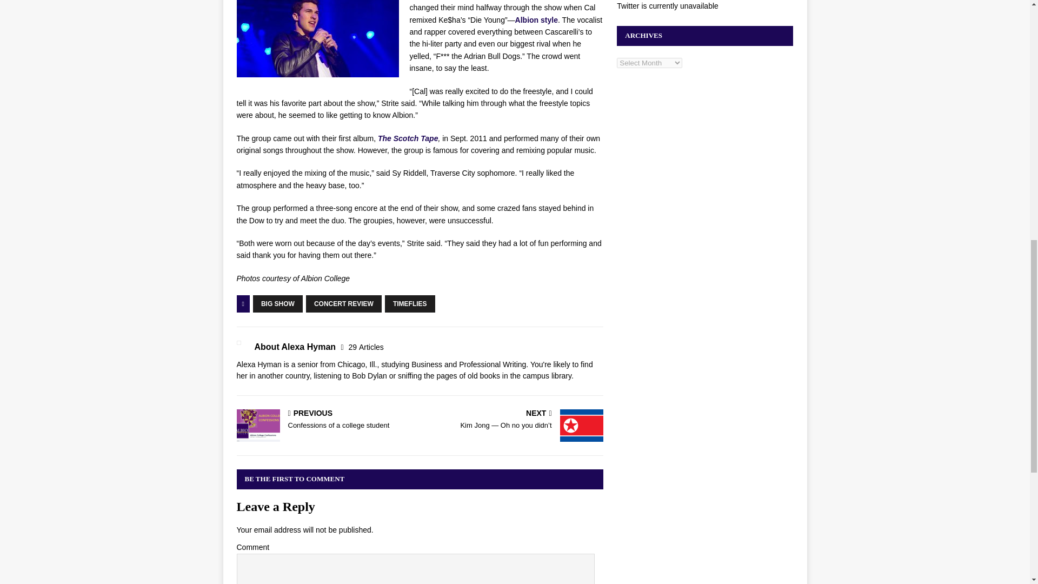 This screenshot has height=584, width=1038. I want to click on BIG SHOW, so click(408, 138).